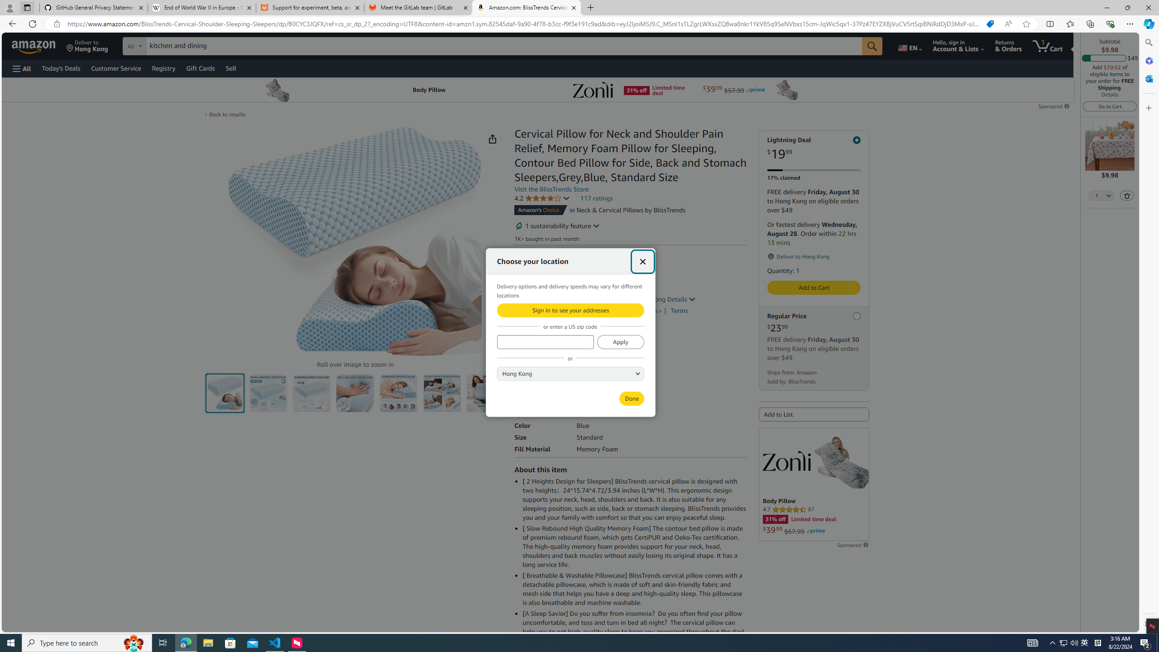  Describe the element at coordinates (814, 484) in the screenshot. I see `Sponsored ad` at that location.